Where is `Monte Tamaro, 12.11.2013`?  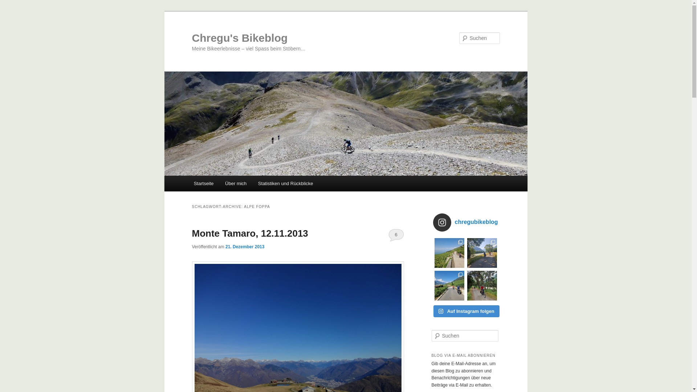
Monte Tamaro, 12.11.2013 is located at coordinates (250, 233).